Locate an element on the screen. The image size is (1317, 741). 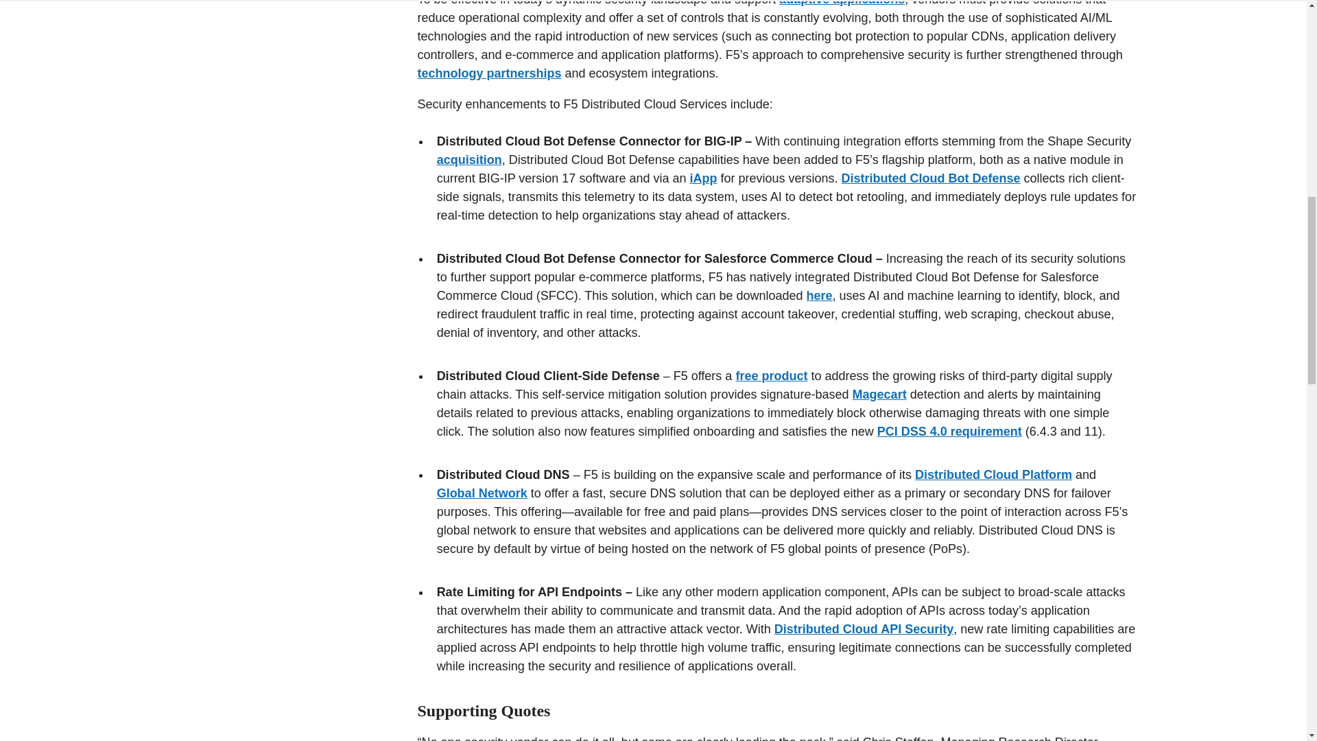
Distributed Cloud API Security is located at coordinates (864, 628).